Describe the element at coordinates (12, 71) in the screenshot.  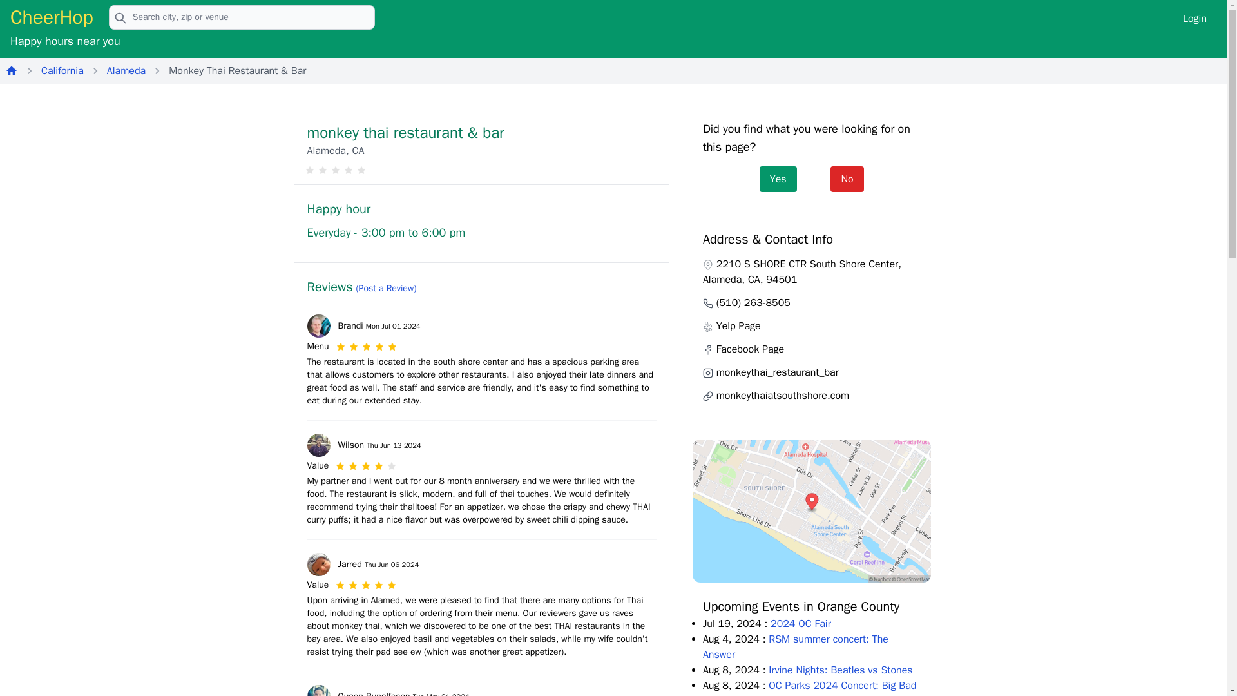
I see `Home` at that location.